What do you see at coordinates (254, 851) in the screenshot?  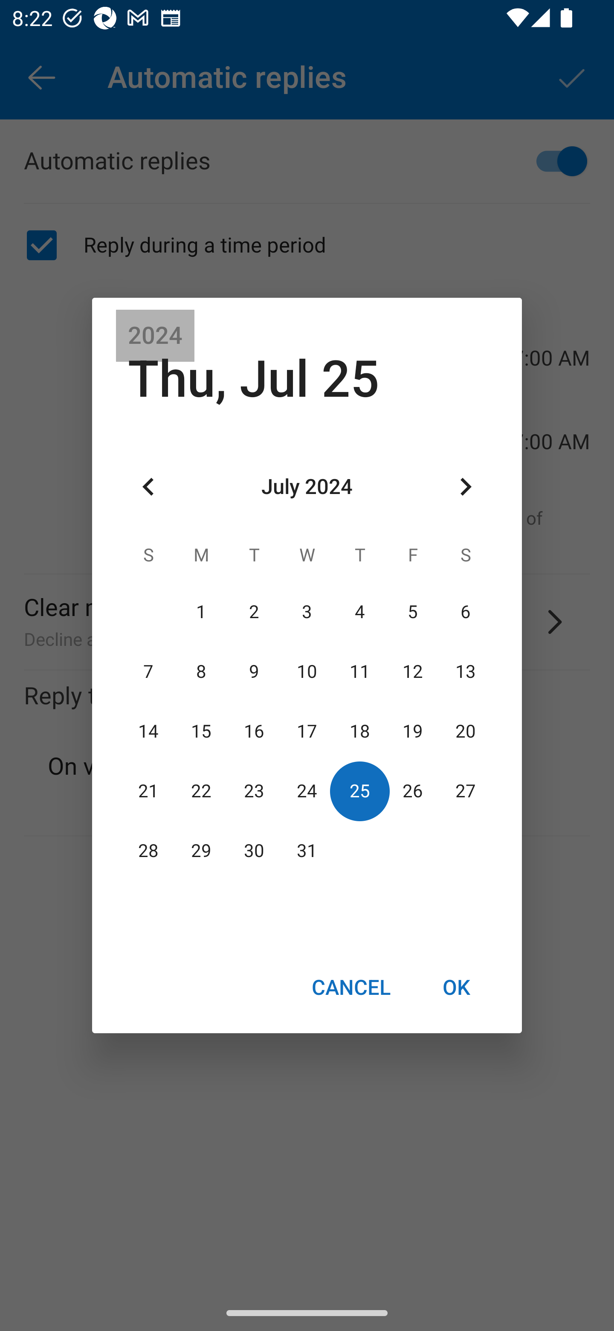 I see `30 30 July 2024` at bounding box center [254, 851].